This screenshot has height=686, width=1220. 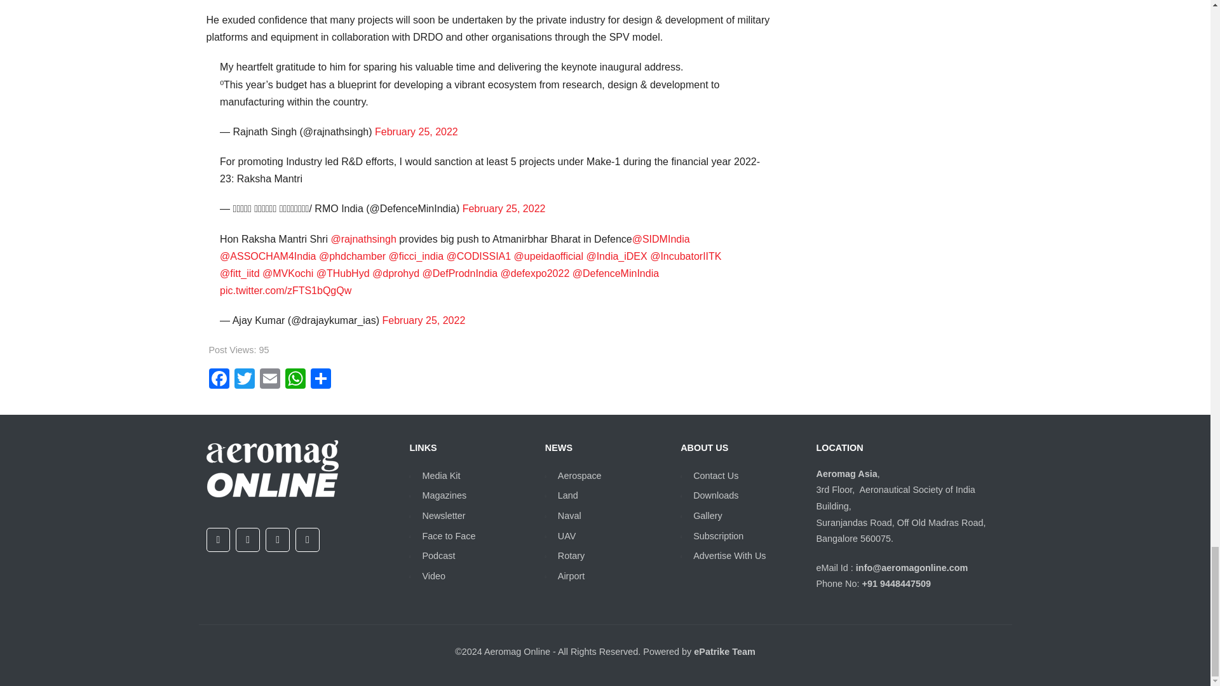 What do you see at coordinates (244, 380) in the screenshot?
I see `Twitter` at bounding box center [244, 380].